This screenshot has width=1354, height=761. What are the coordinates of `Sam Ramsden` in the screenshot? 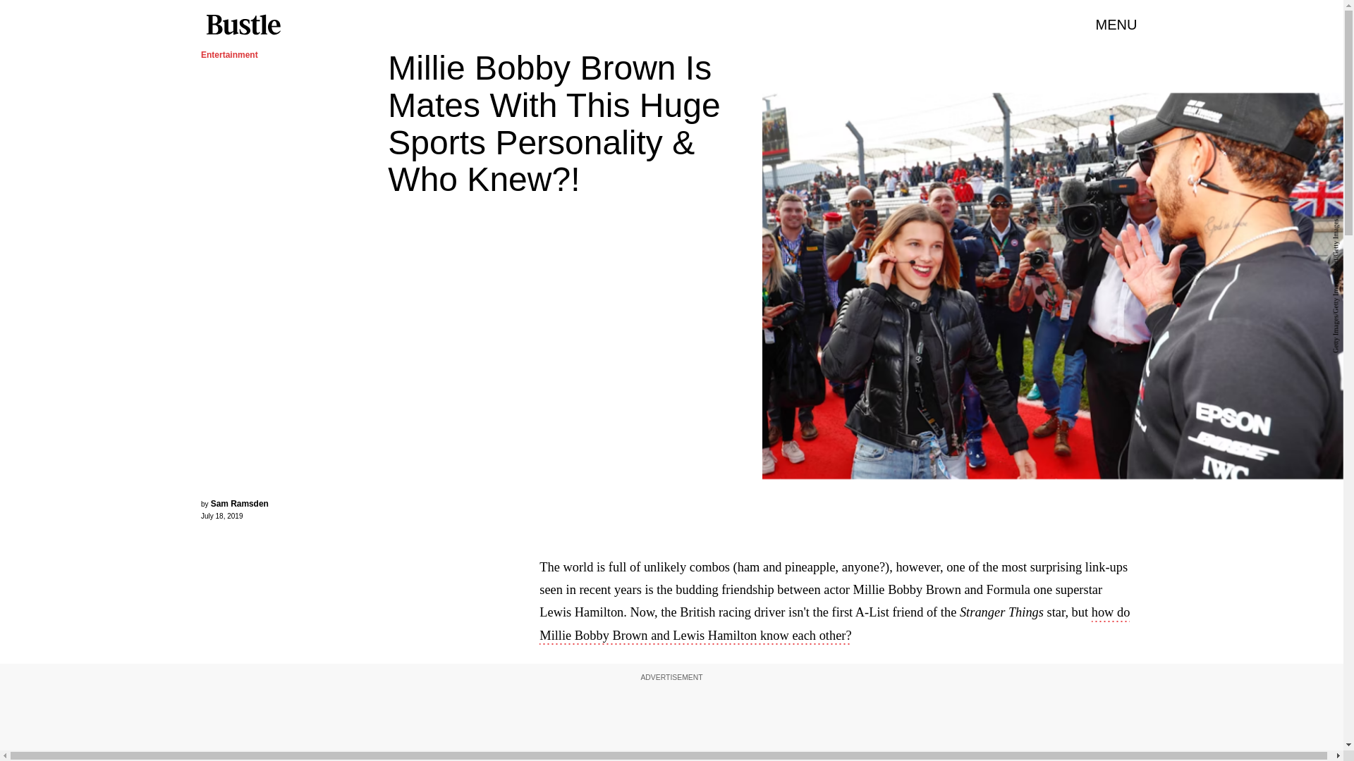 It's located at (240, 504).